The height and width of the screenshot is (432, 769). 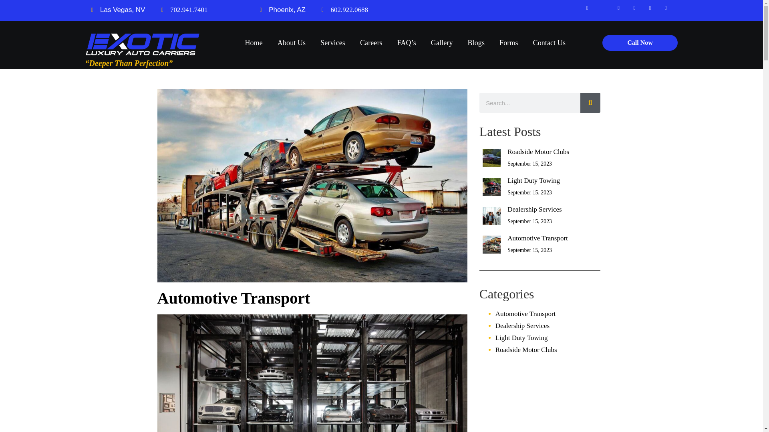 I want to click on Careers, so click(x=371, y=42).